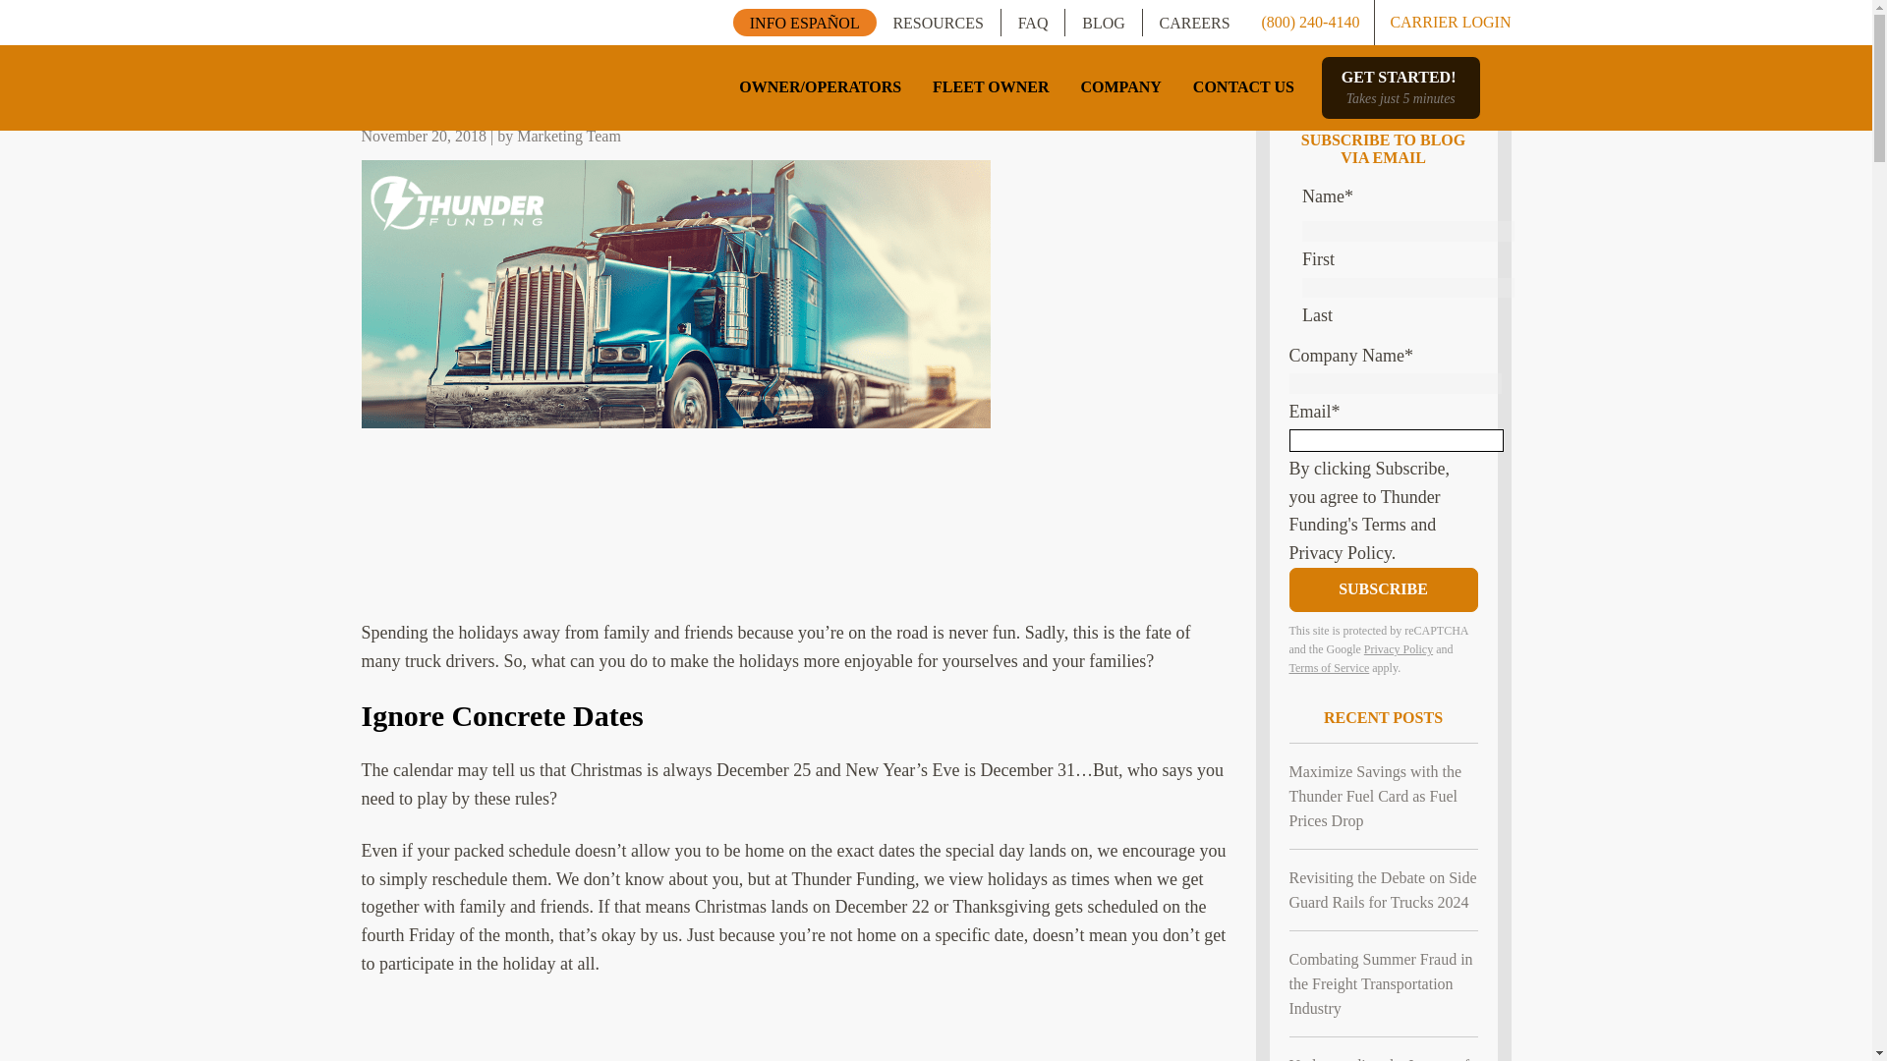 The height and width of the screenshot is (1061, 1887). I want to click on CARRIER LOGIN, so click(1242, 87).